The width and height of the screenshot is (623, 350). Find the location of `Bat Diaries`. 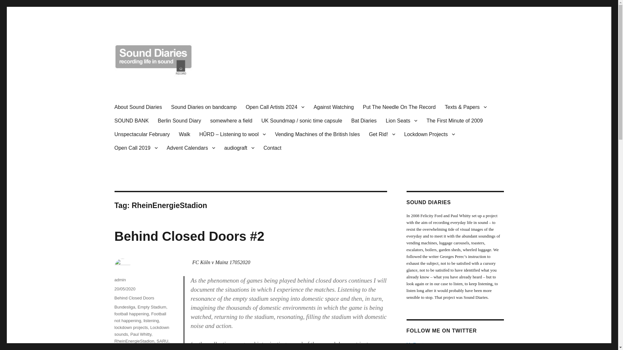

Bat Diaries is located at coordinates (364, 121).